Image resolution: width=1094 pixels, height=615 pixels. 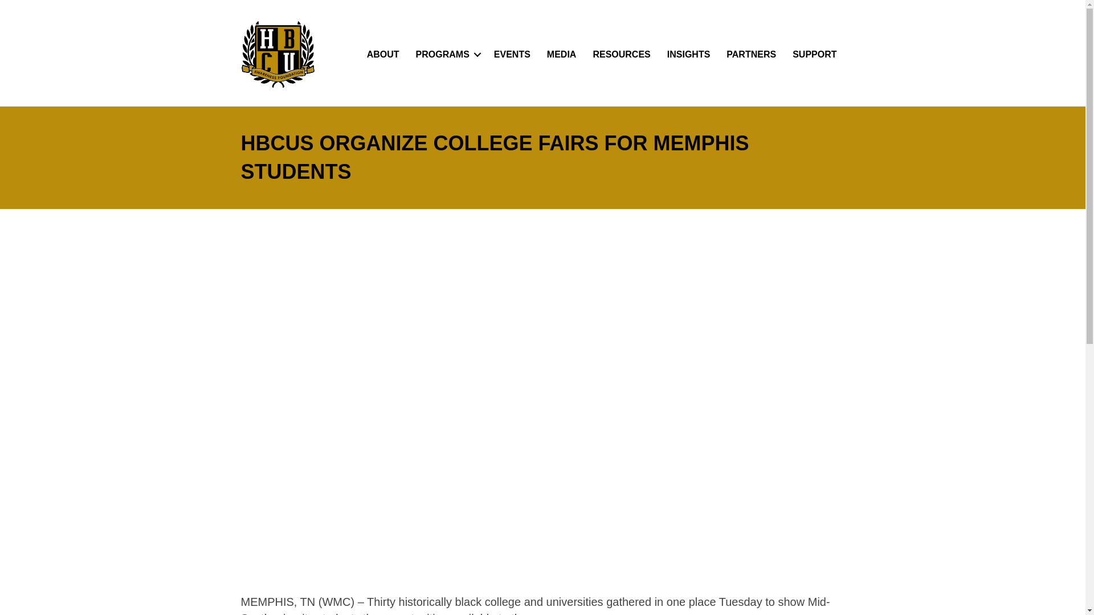 I want to click on PROGRAMS, so click(x=447, y=55).